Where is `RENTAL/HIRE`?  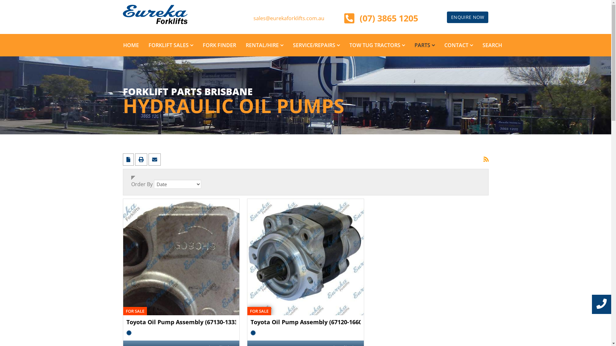 RENTAL/HIRE is located at coordinates (264, 45).